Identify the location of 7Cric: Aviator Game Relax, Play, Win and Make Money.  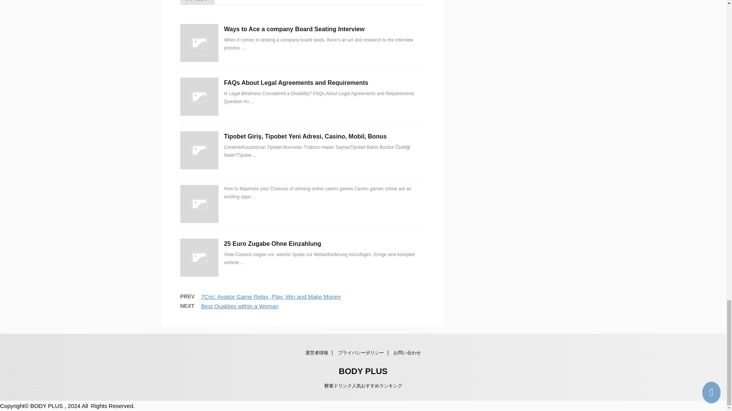
(271, 297).